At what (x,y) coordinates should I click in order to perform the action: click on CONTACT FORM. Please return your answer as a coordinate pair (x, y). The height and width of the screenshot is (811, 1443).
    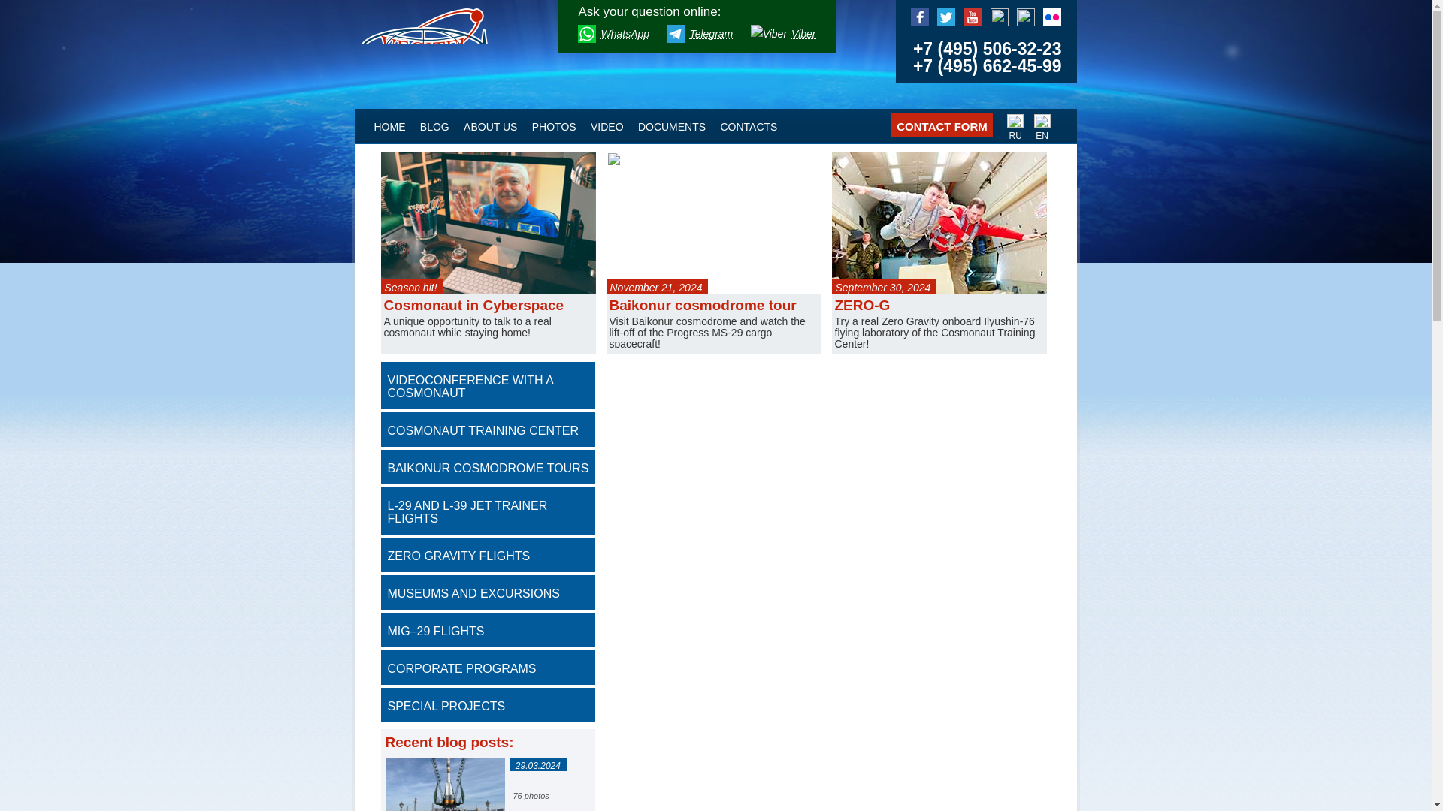
    Looking at the image, I should click on (942, 125).